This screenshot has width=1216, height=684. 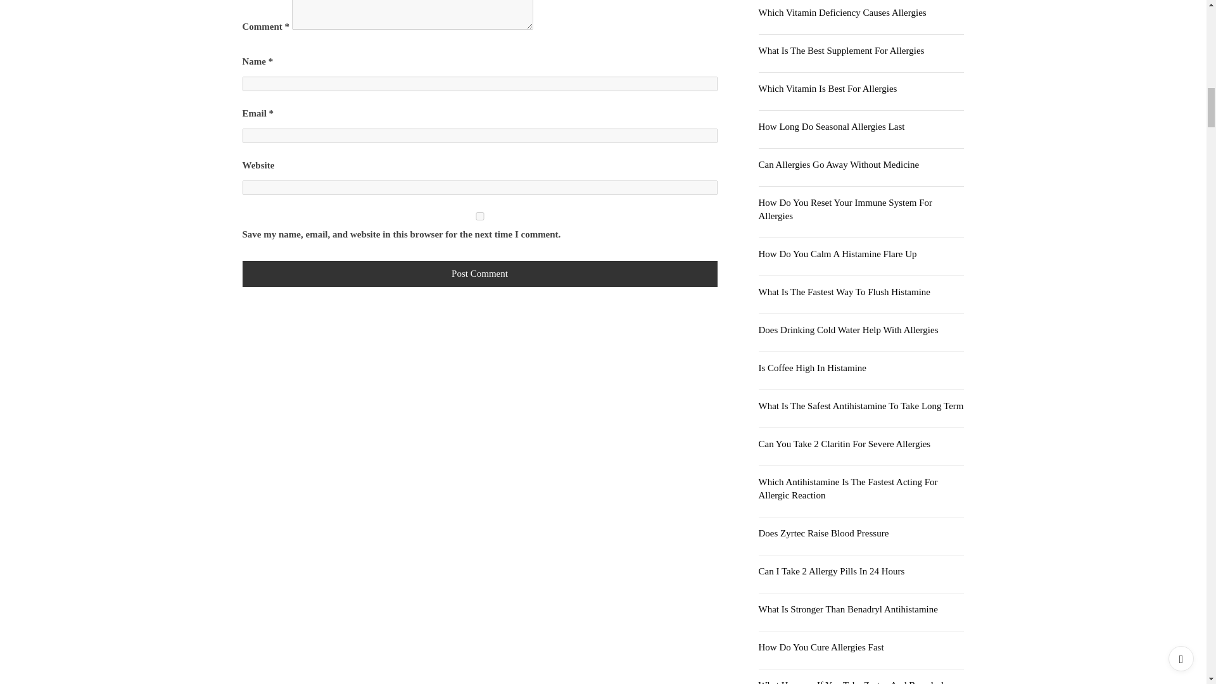 What do you see at coordinates (479, 215) in the screenshot?
I see `yes` at bounding box center [479, 215].